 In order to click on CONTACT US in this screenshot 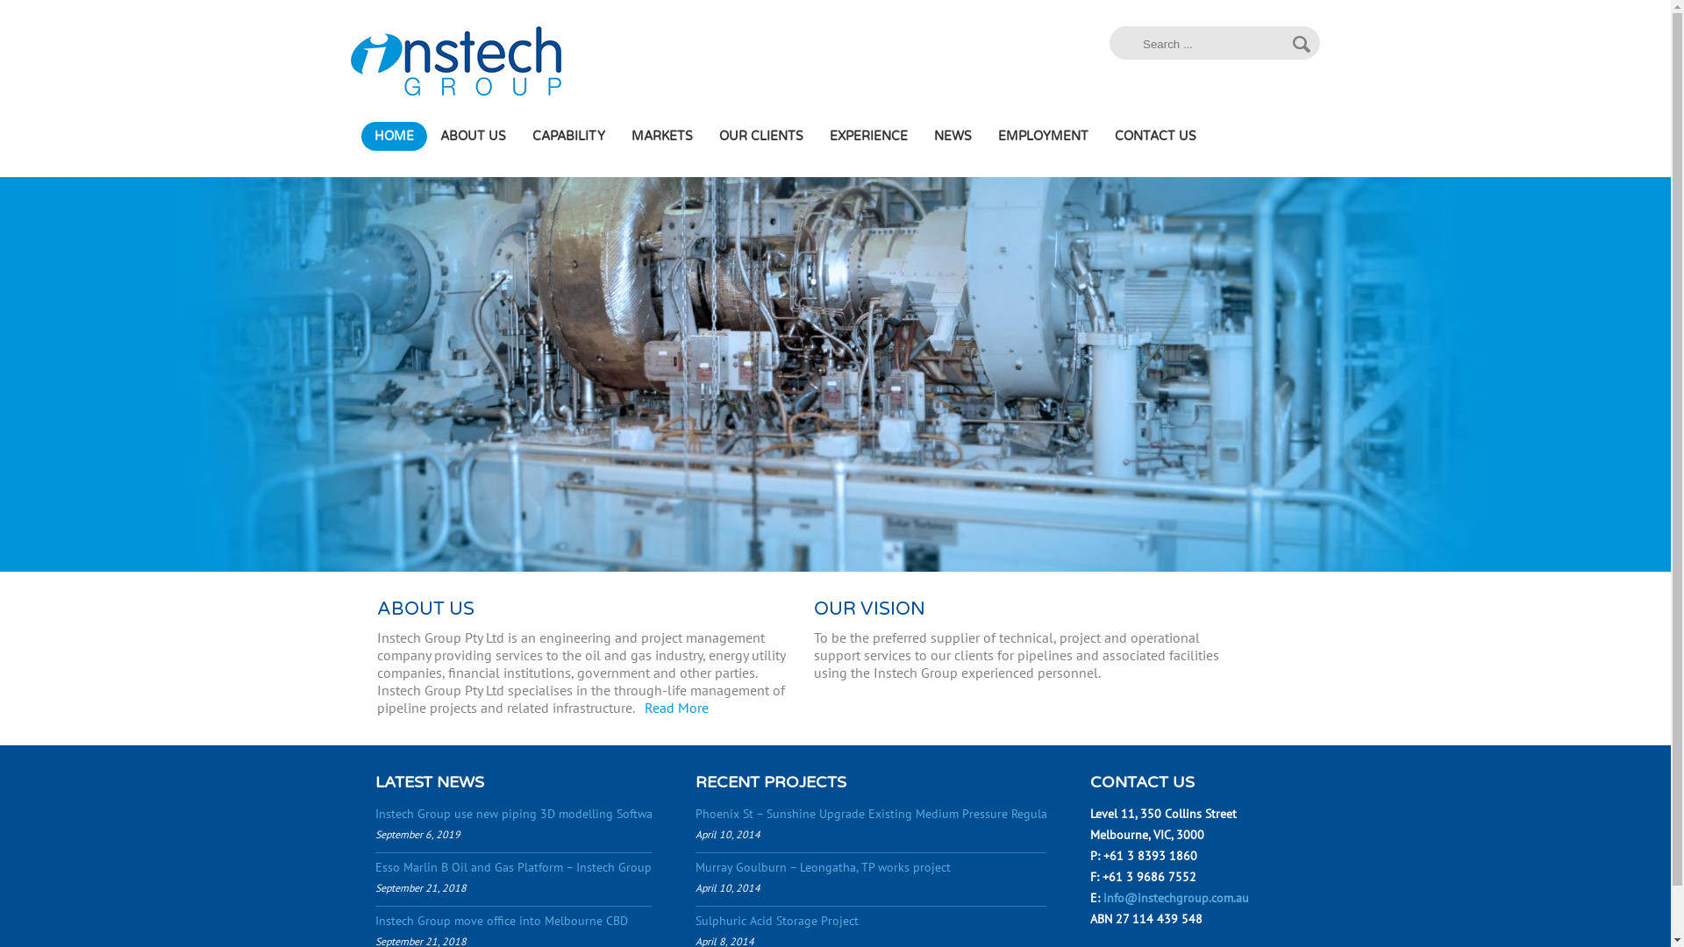, I will do `click(1156, 137)`.